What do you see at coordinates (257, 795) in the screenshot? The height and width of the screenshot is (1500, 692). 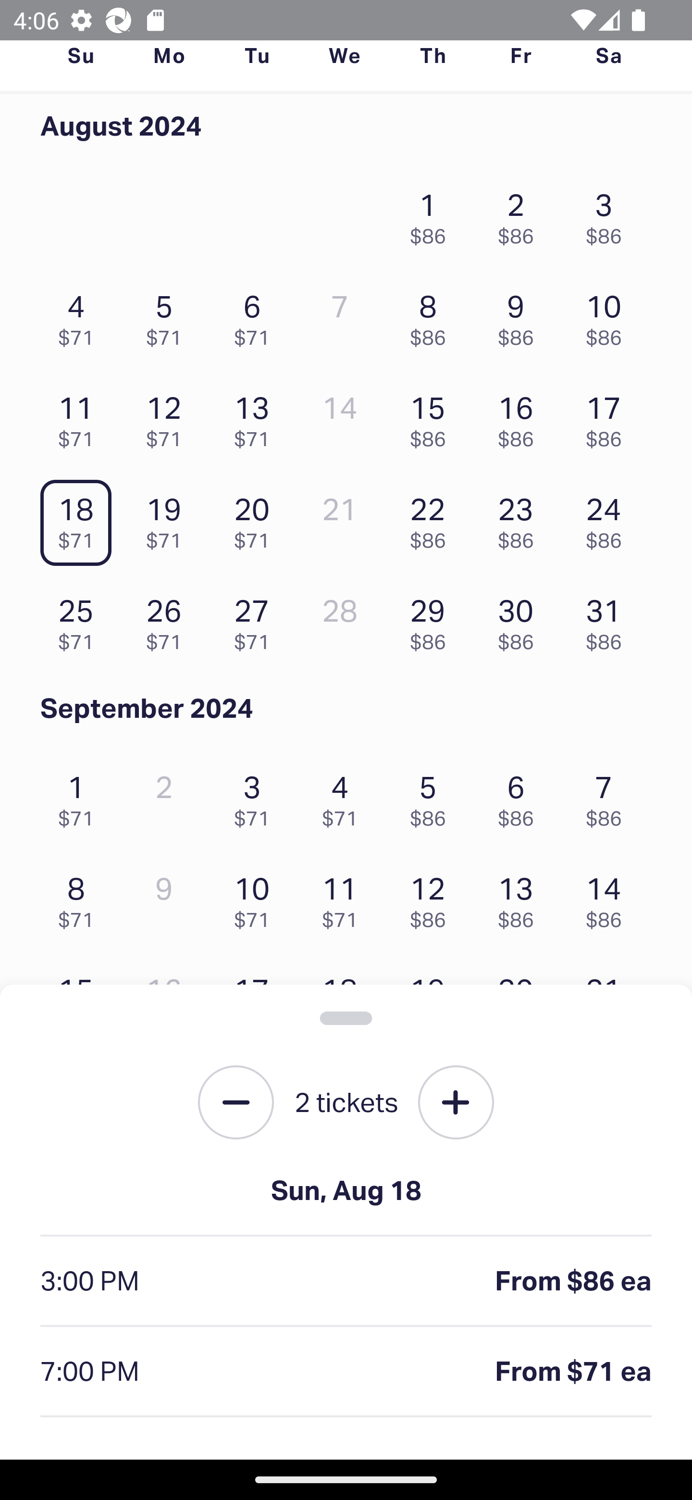 I see `3 $71` at bounding box center [257, 795].